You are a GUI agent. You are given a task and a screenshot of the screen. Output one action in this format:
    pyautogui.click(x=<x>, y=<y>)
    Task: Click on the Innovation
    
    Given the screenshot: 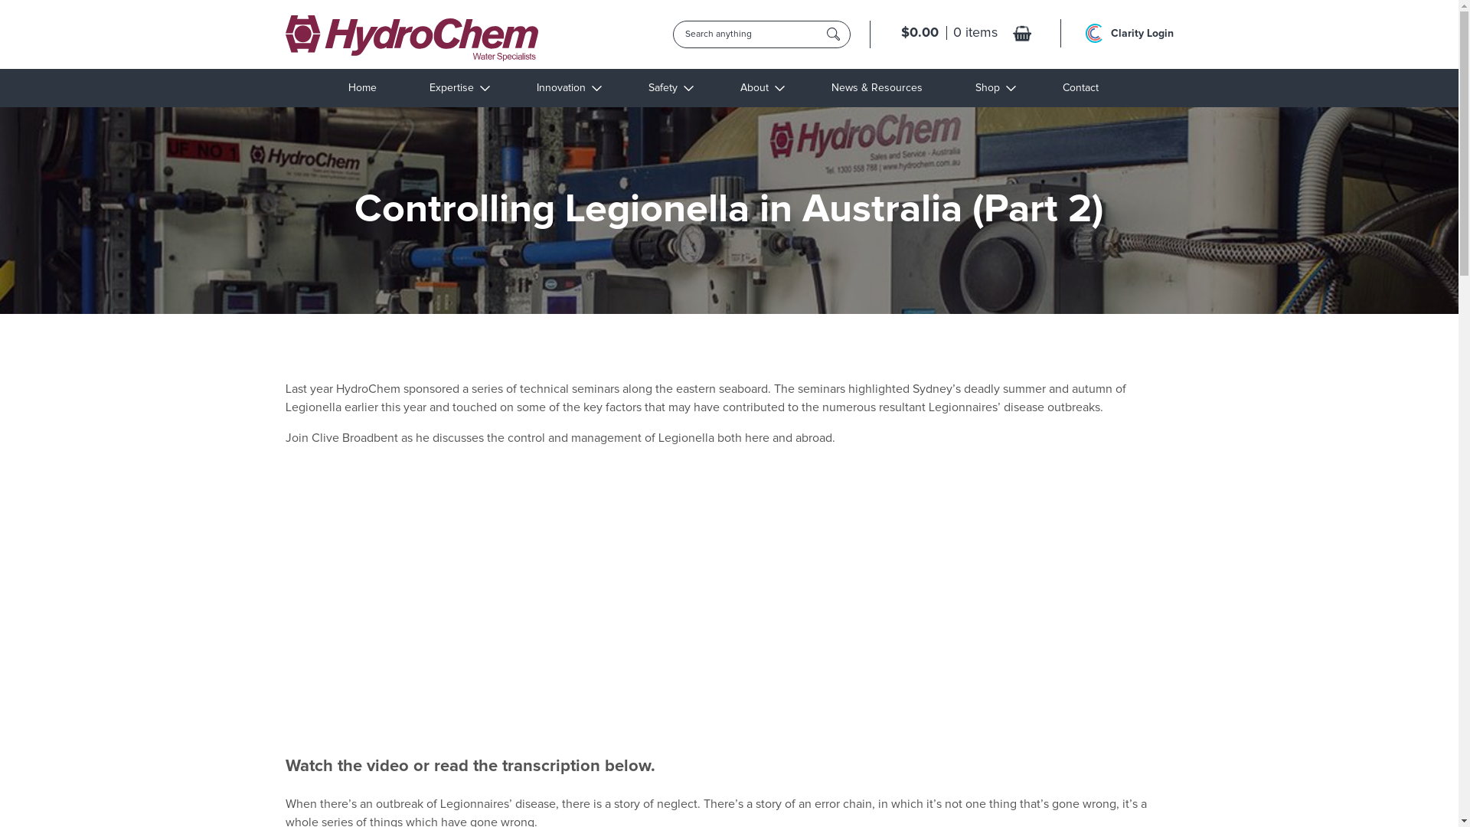 What is the action you would take?
    pyautogui.click(x=570, y=88)
    